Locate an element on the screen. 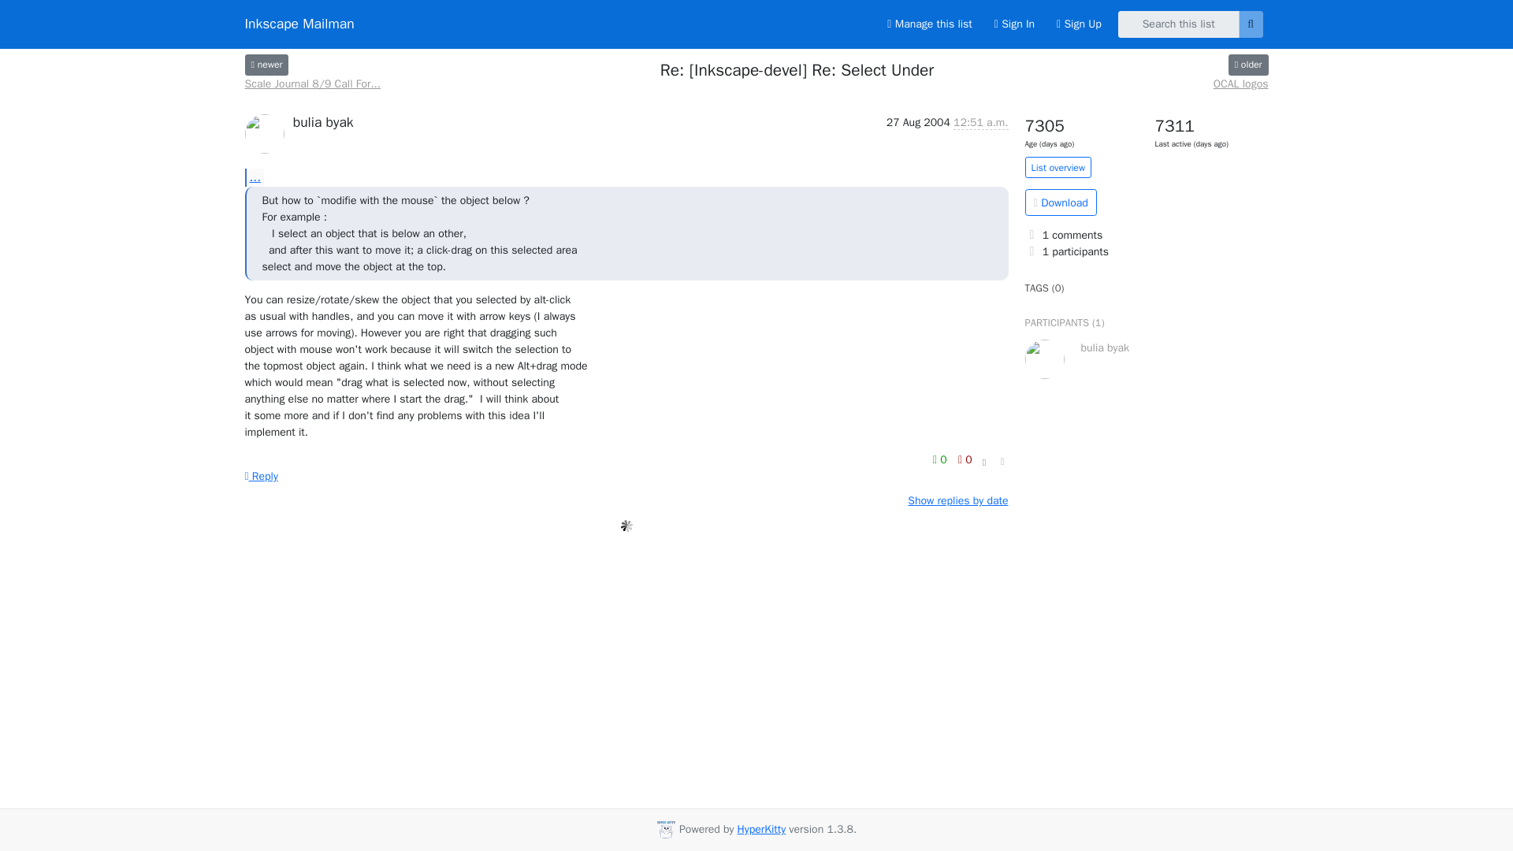 The width and height of the screenshot is (1513, 851). Inkscape Mailman is located at coordinates (299, 24).